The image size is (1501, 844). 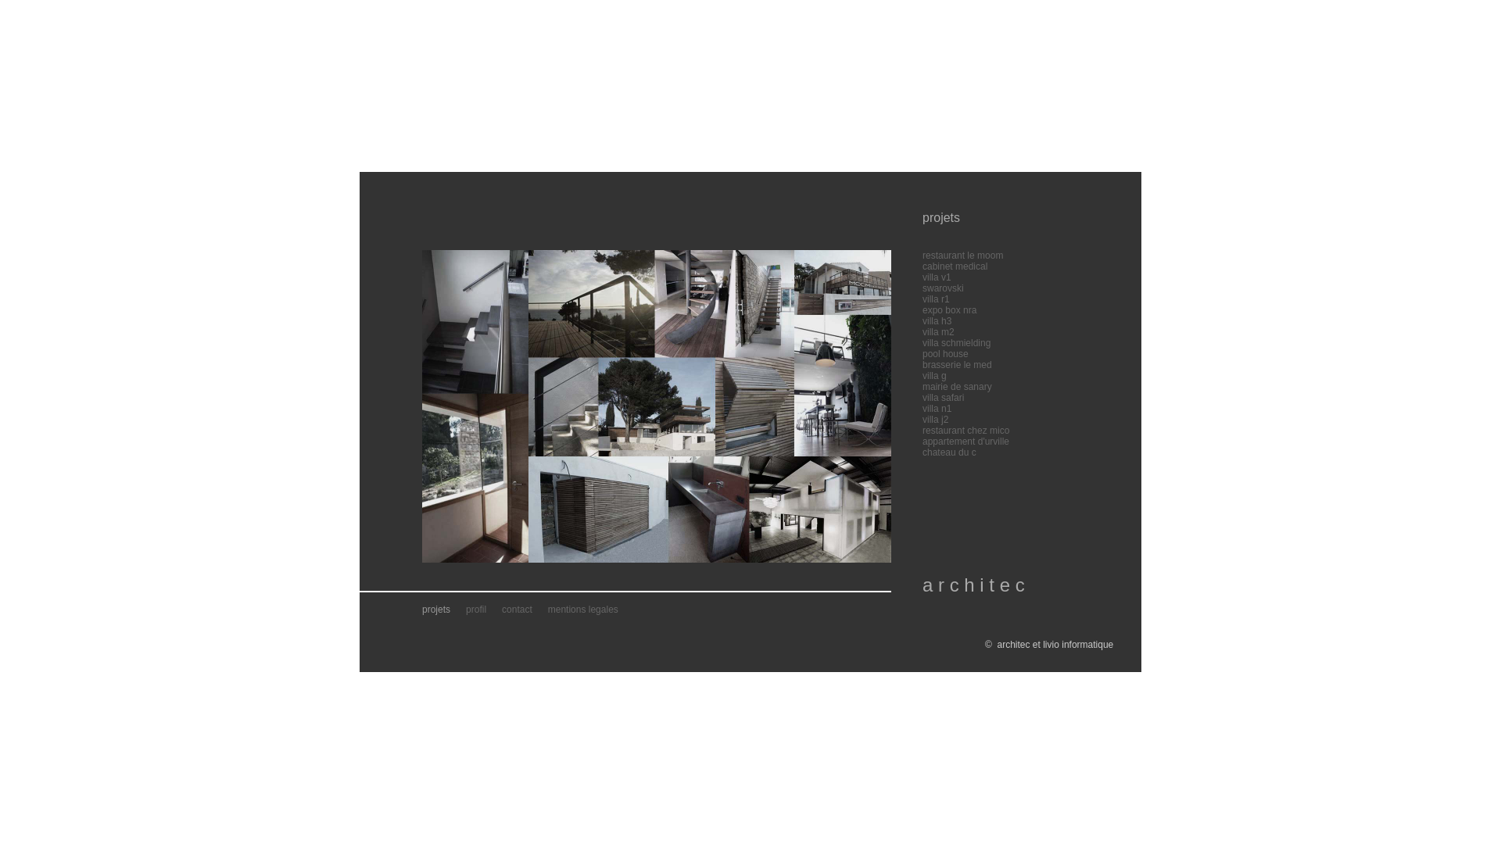 I want to click on brasserie le med, so click(x=957, y=365).